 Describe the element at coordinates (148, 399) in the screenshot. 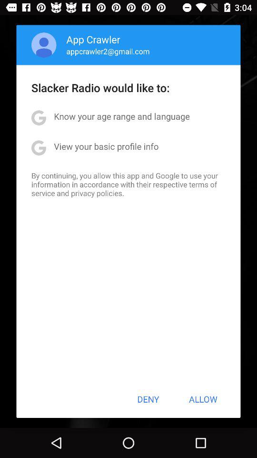

I see `select the item below by continuing you app` at that location.